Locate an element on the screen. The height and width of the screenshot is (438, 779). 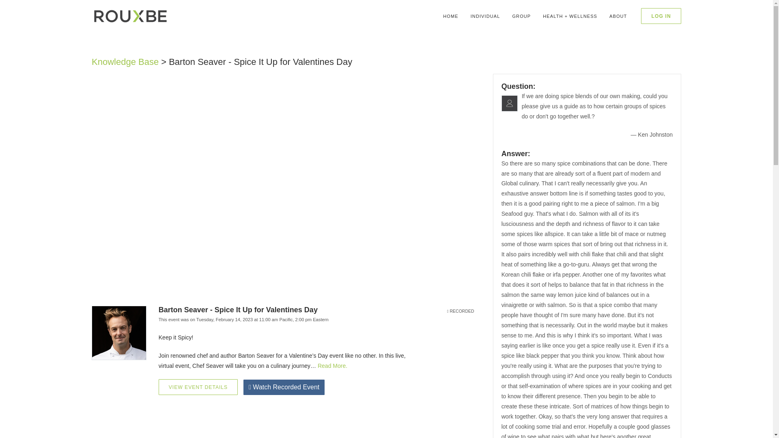
VIEW EVENT DETAILS is located at coordinates (198, 387).